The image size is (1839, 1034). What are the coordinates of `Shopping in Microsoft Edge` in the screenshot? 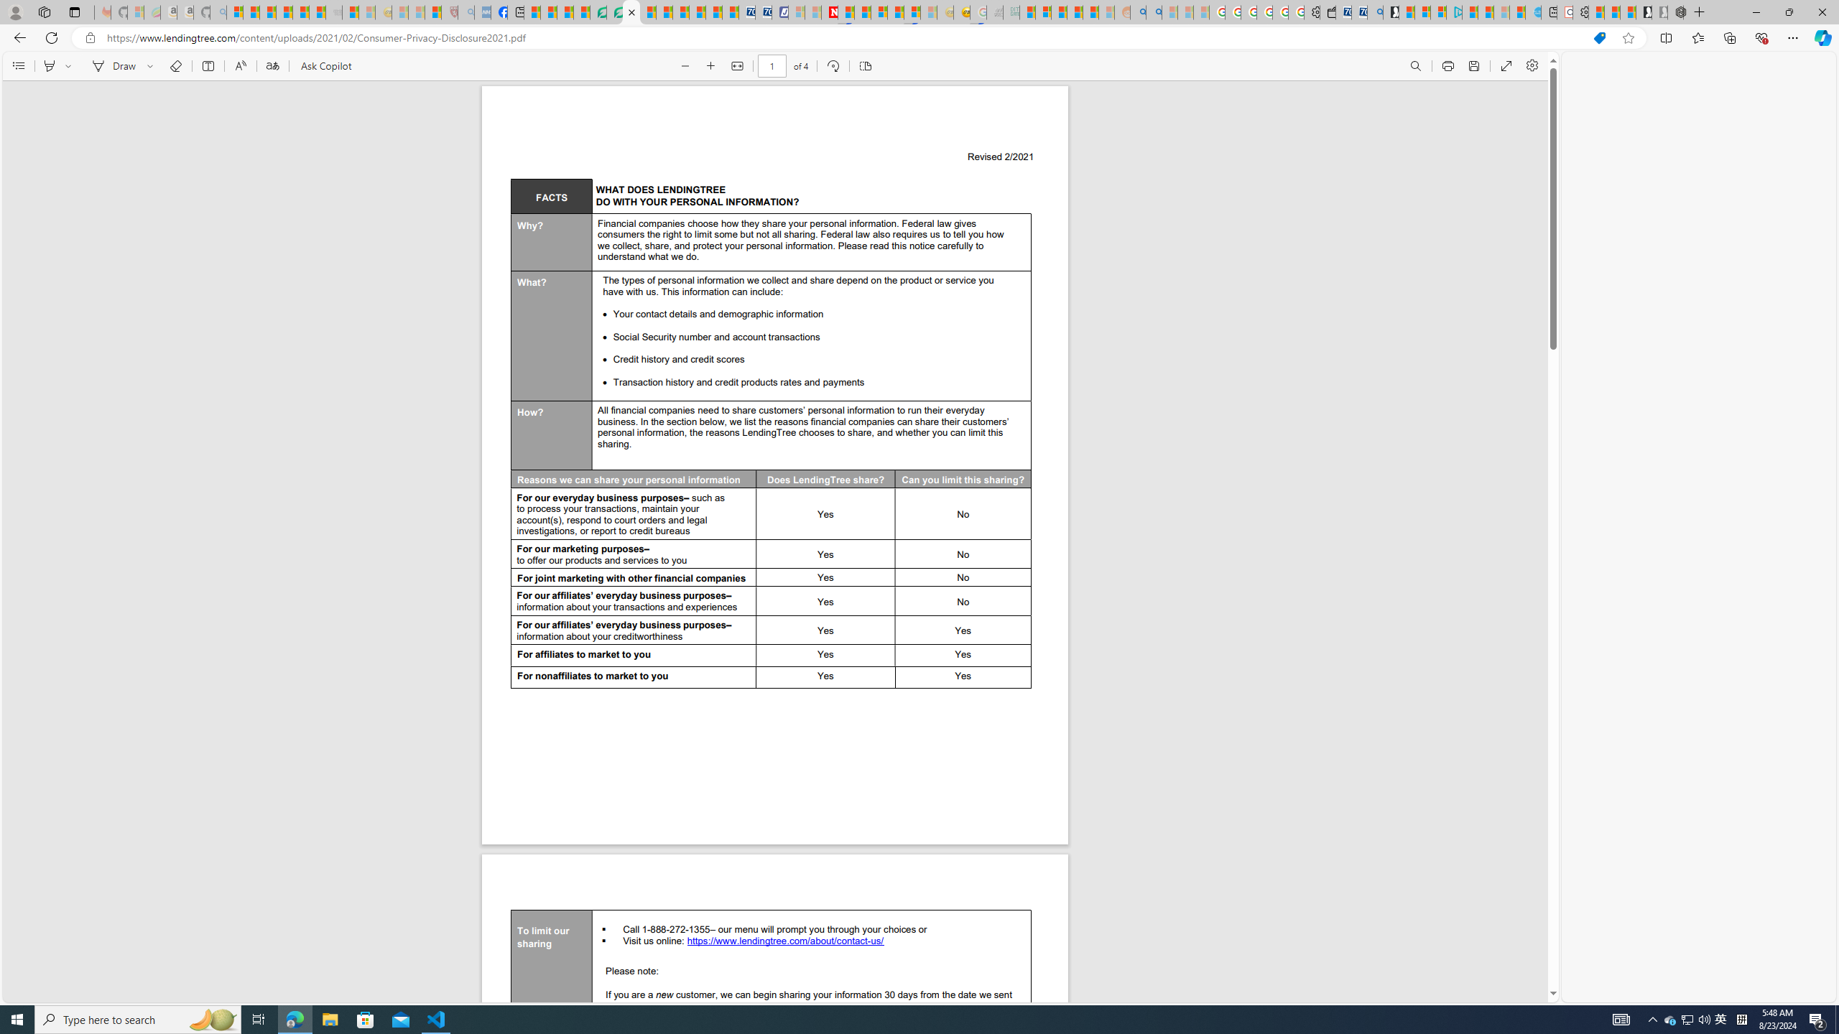 It's located at (1599, 38).